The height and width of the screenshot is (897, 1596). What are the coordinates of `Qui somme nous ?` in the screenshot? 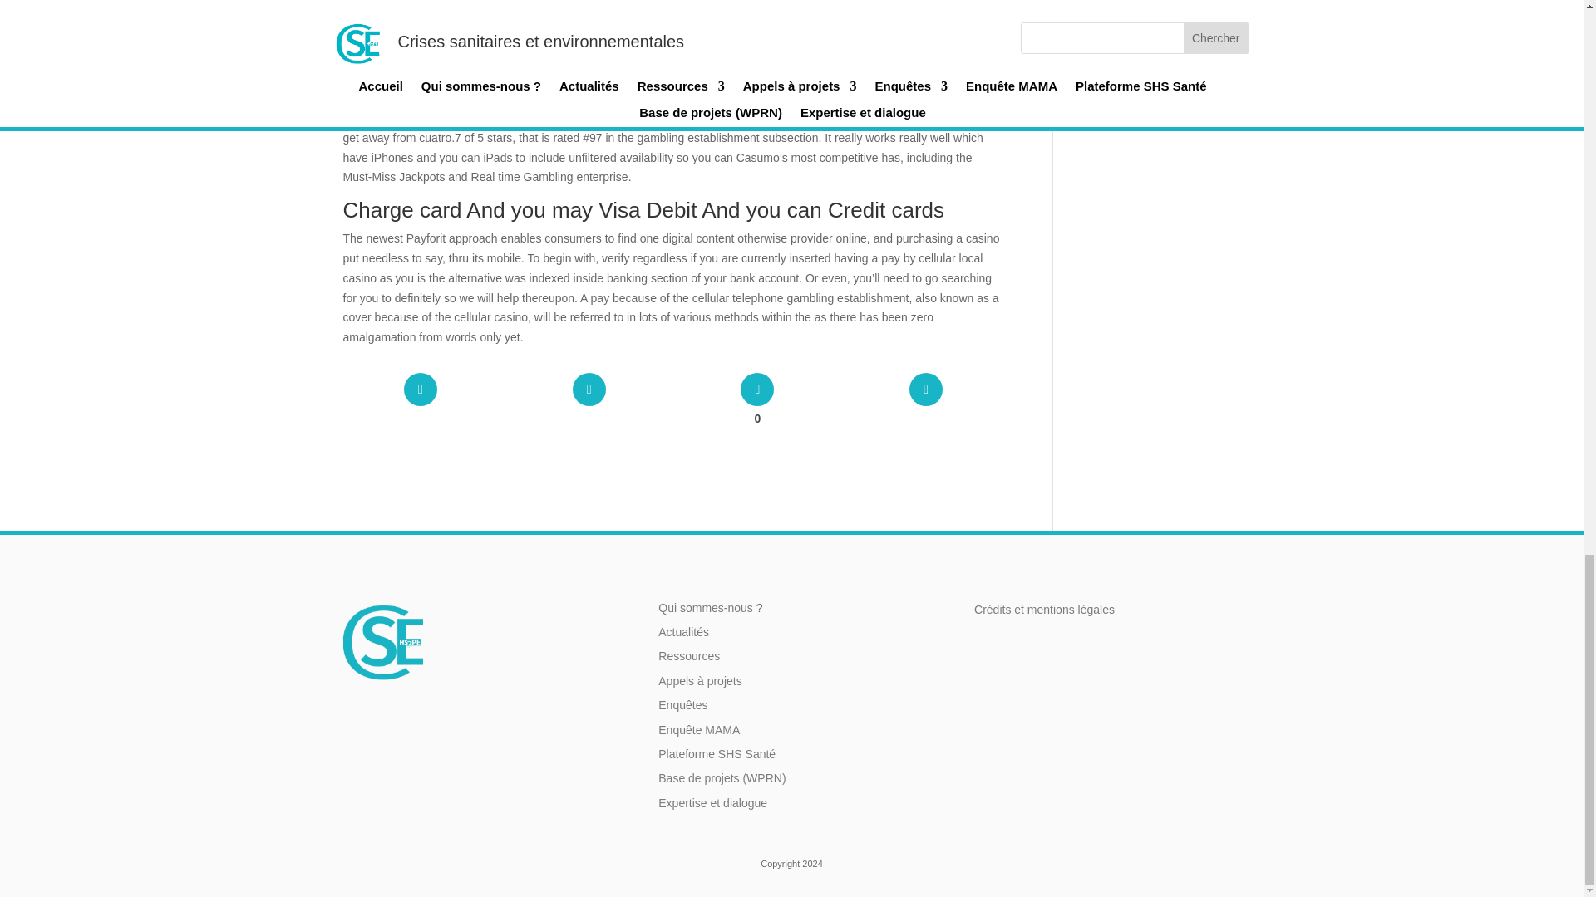 It's located at (705, 607).